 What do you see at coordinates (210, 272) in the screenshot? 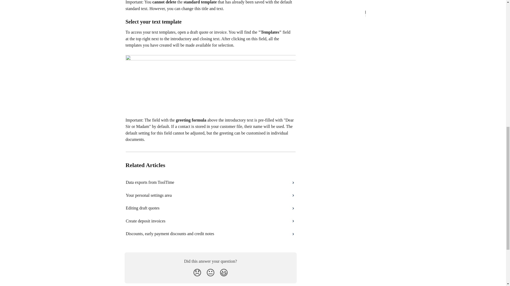
I see `Neutral` at bounding box center [210, 272].